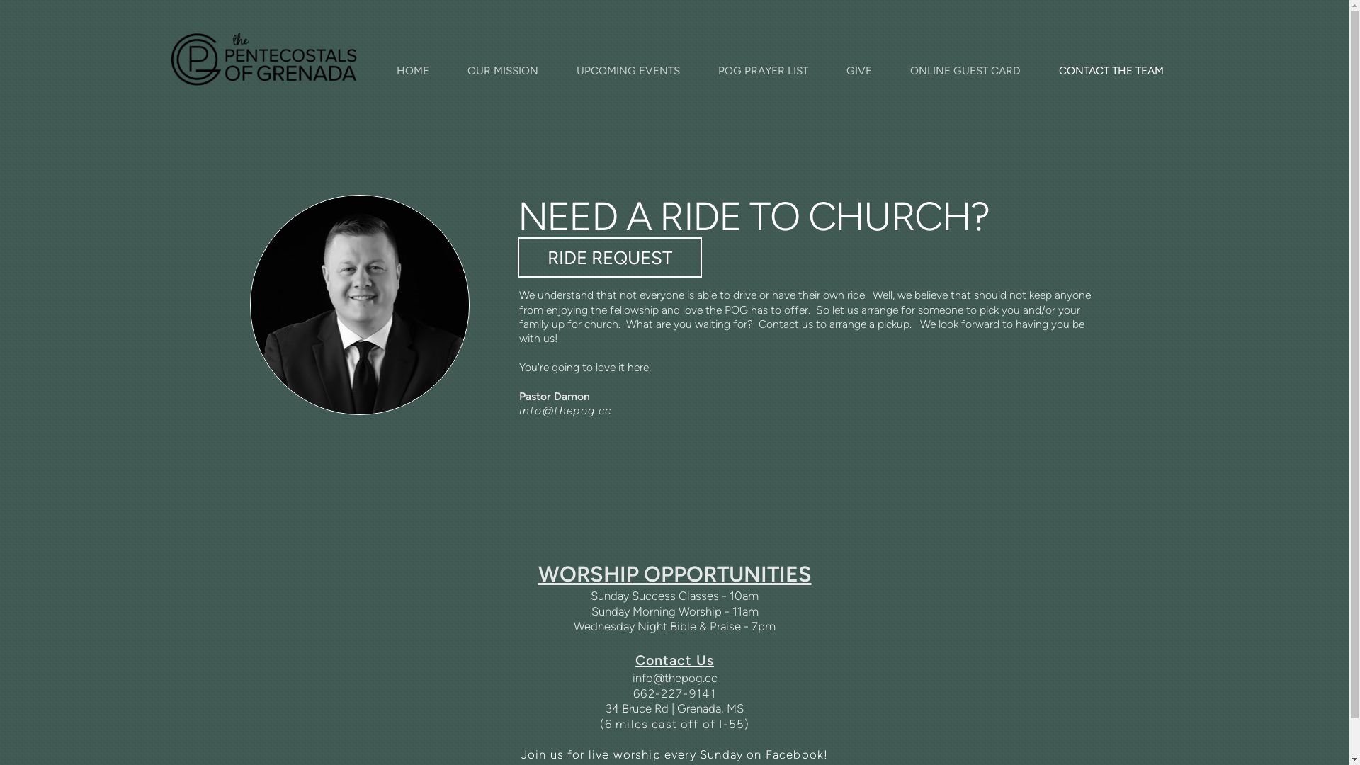 The width and height of the screenshot is (1360, 765). I want to click on GIVE, so click(859, 71).